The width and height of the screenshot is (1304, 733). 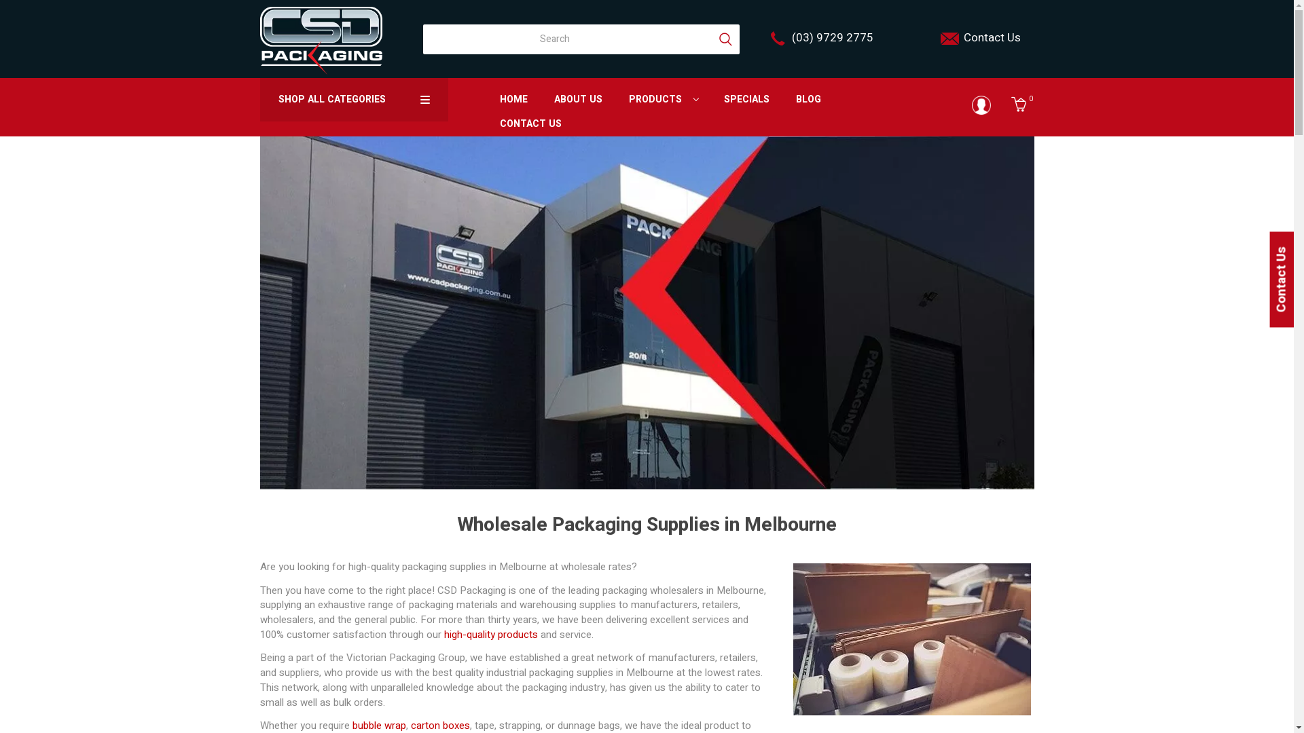 I want to click on Search, so click(x=725, y=39).